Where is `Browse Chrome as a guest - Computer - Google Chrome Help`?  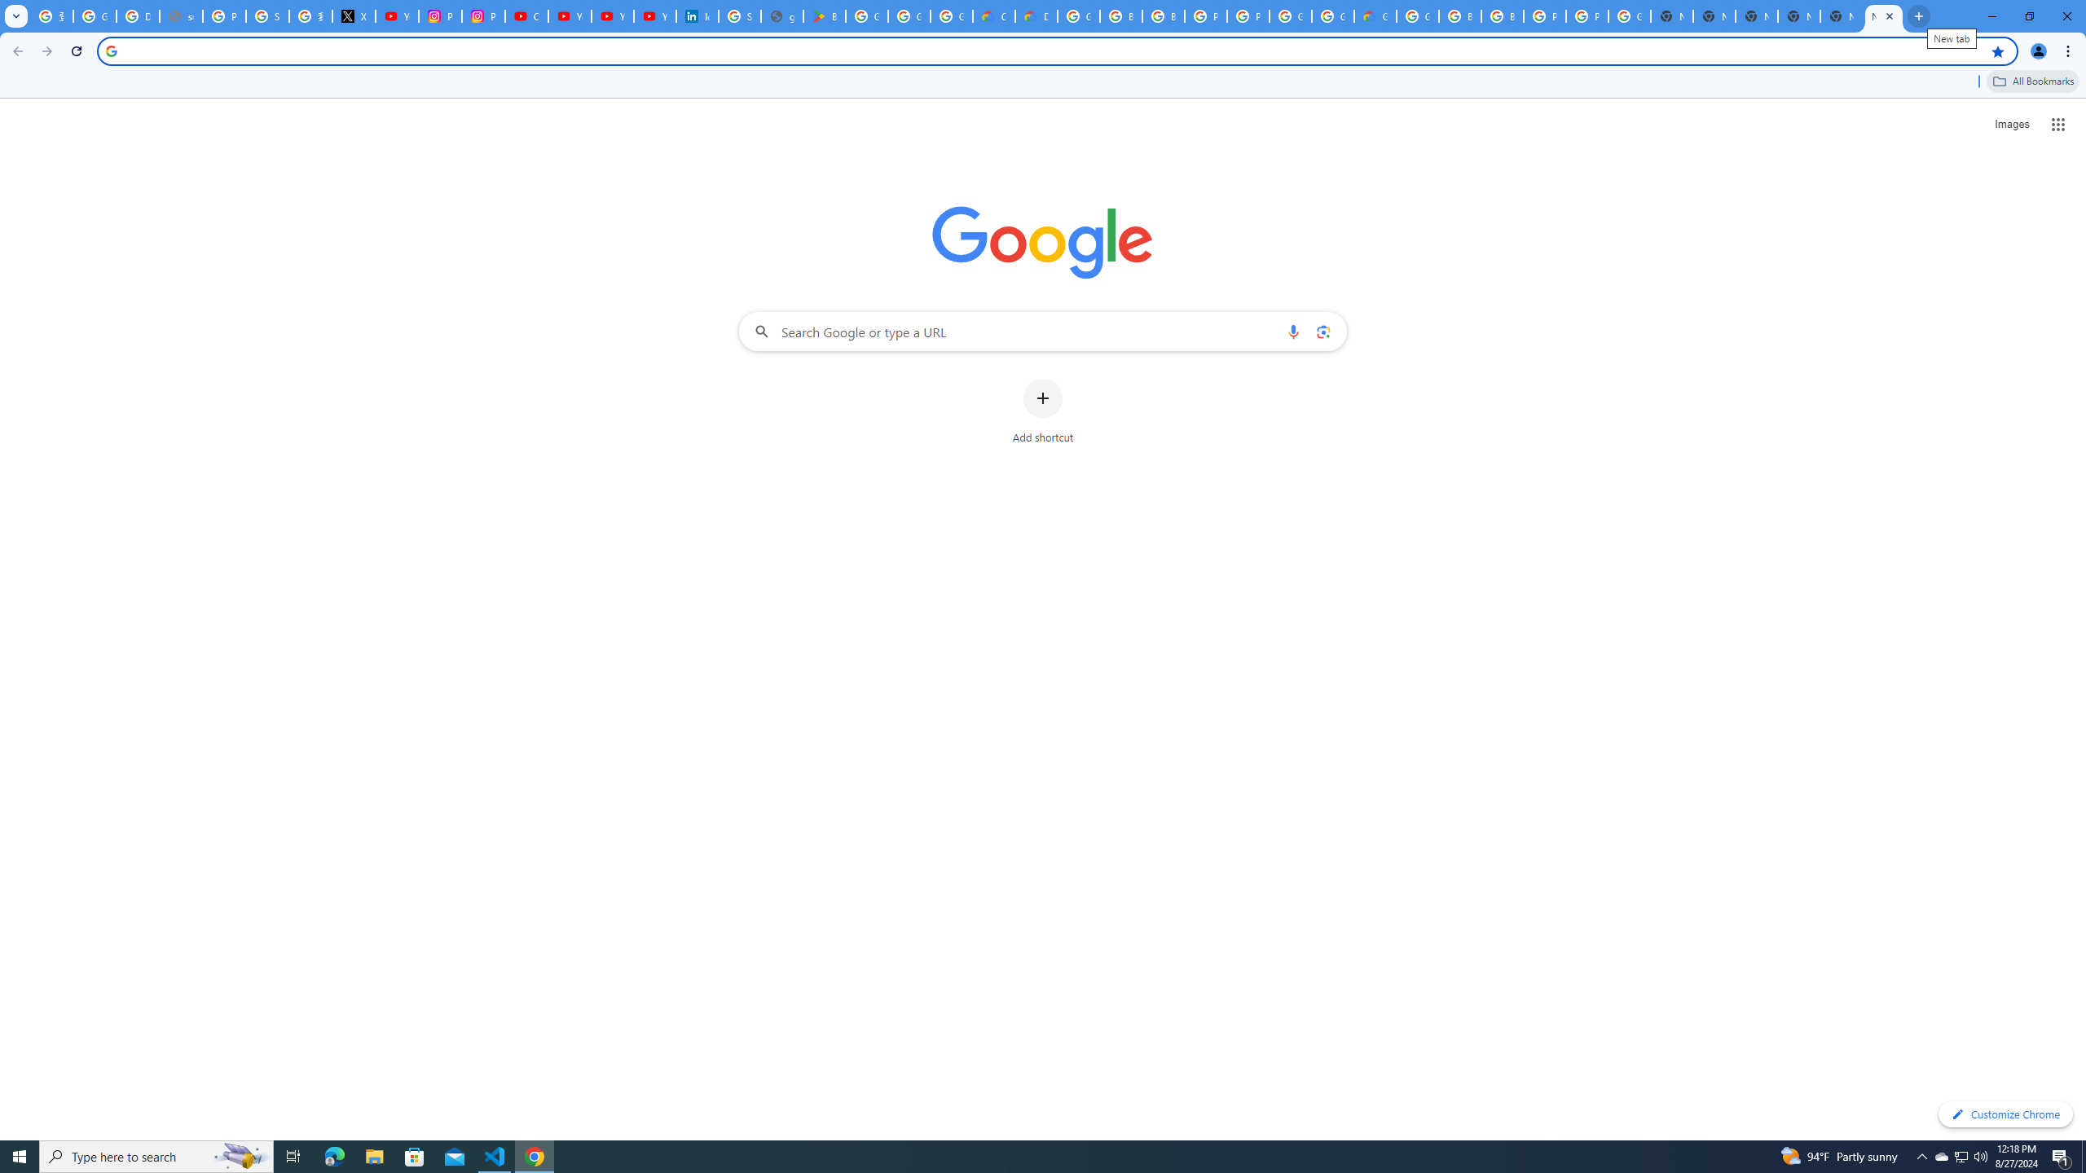
Browse Chrome as a guest - Computer - Google Chrome Help is located at coordinates (1162, 16).